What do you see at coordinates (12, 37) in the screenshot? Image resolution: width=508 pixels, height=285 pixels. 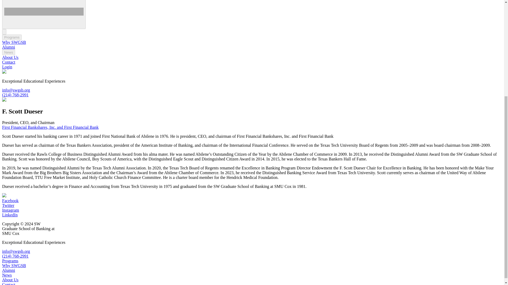 I see `Programs` at bounding box center [12, 37].